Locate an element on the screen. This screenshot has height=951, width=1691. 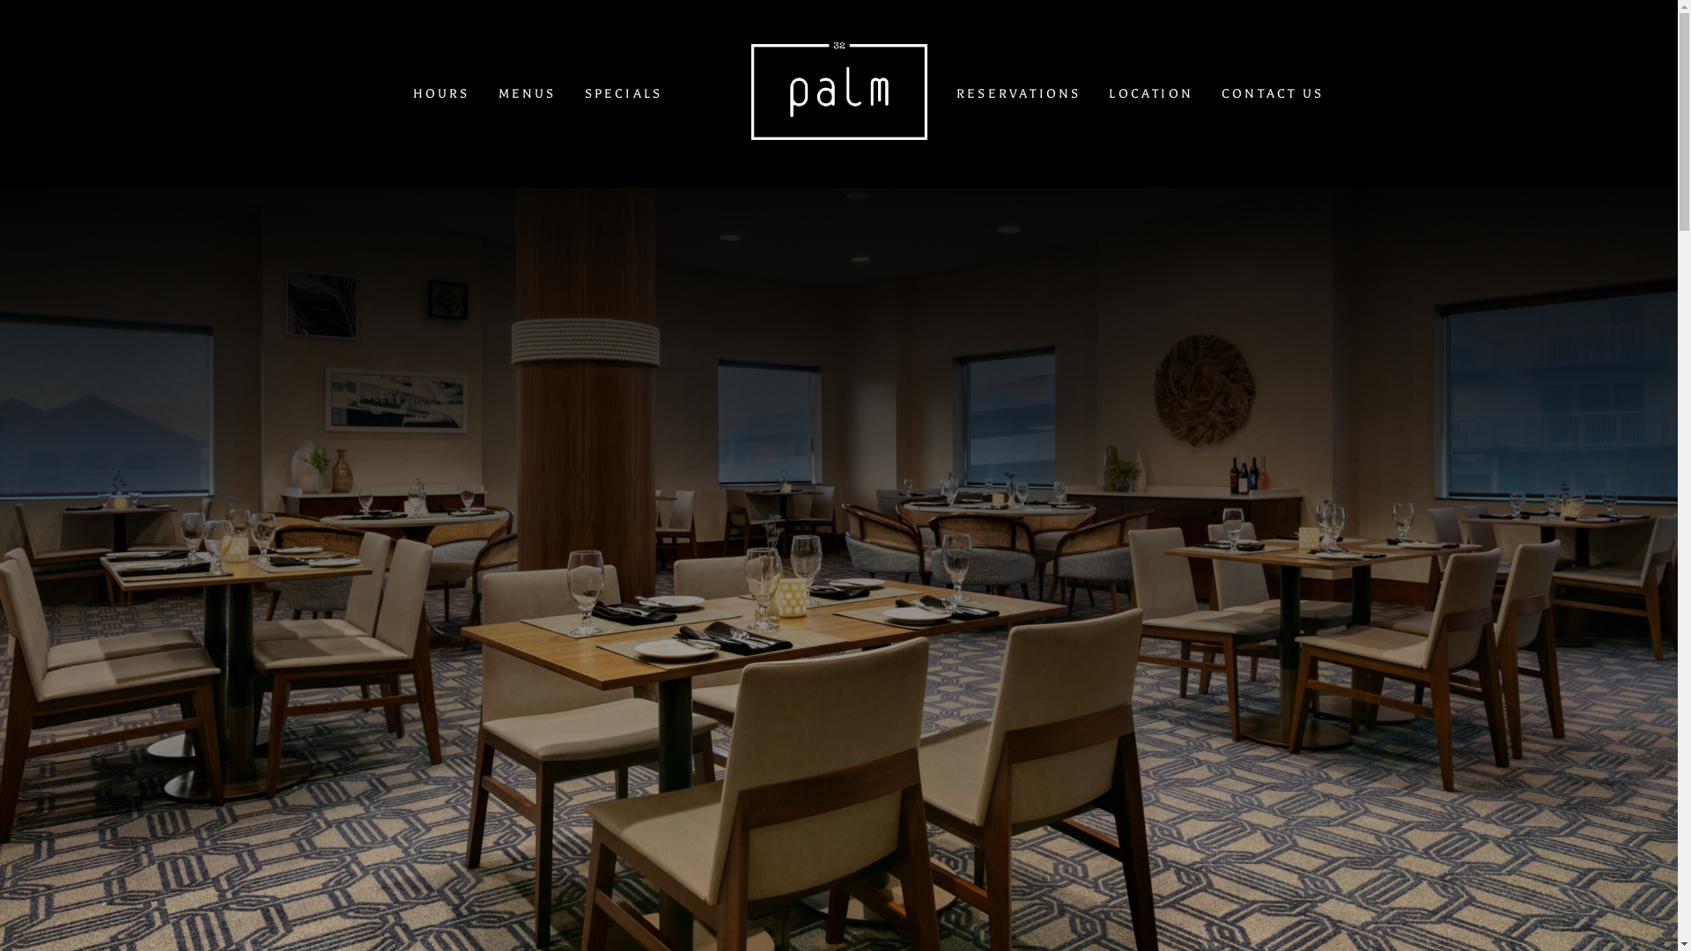
LOCATION is located at coordinates (1151, 93).